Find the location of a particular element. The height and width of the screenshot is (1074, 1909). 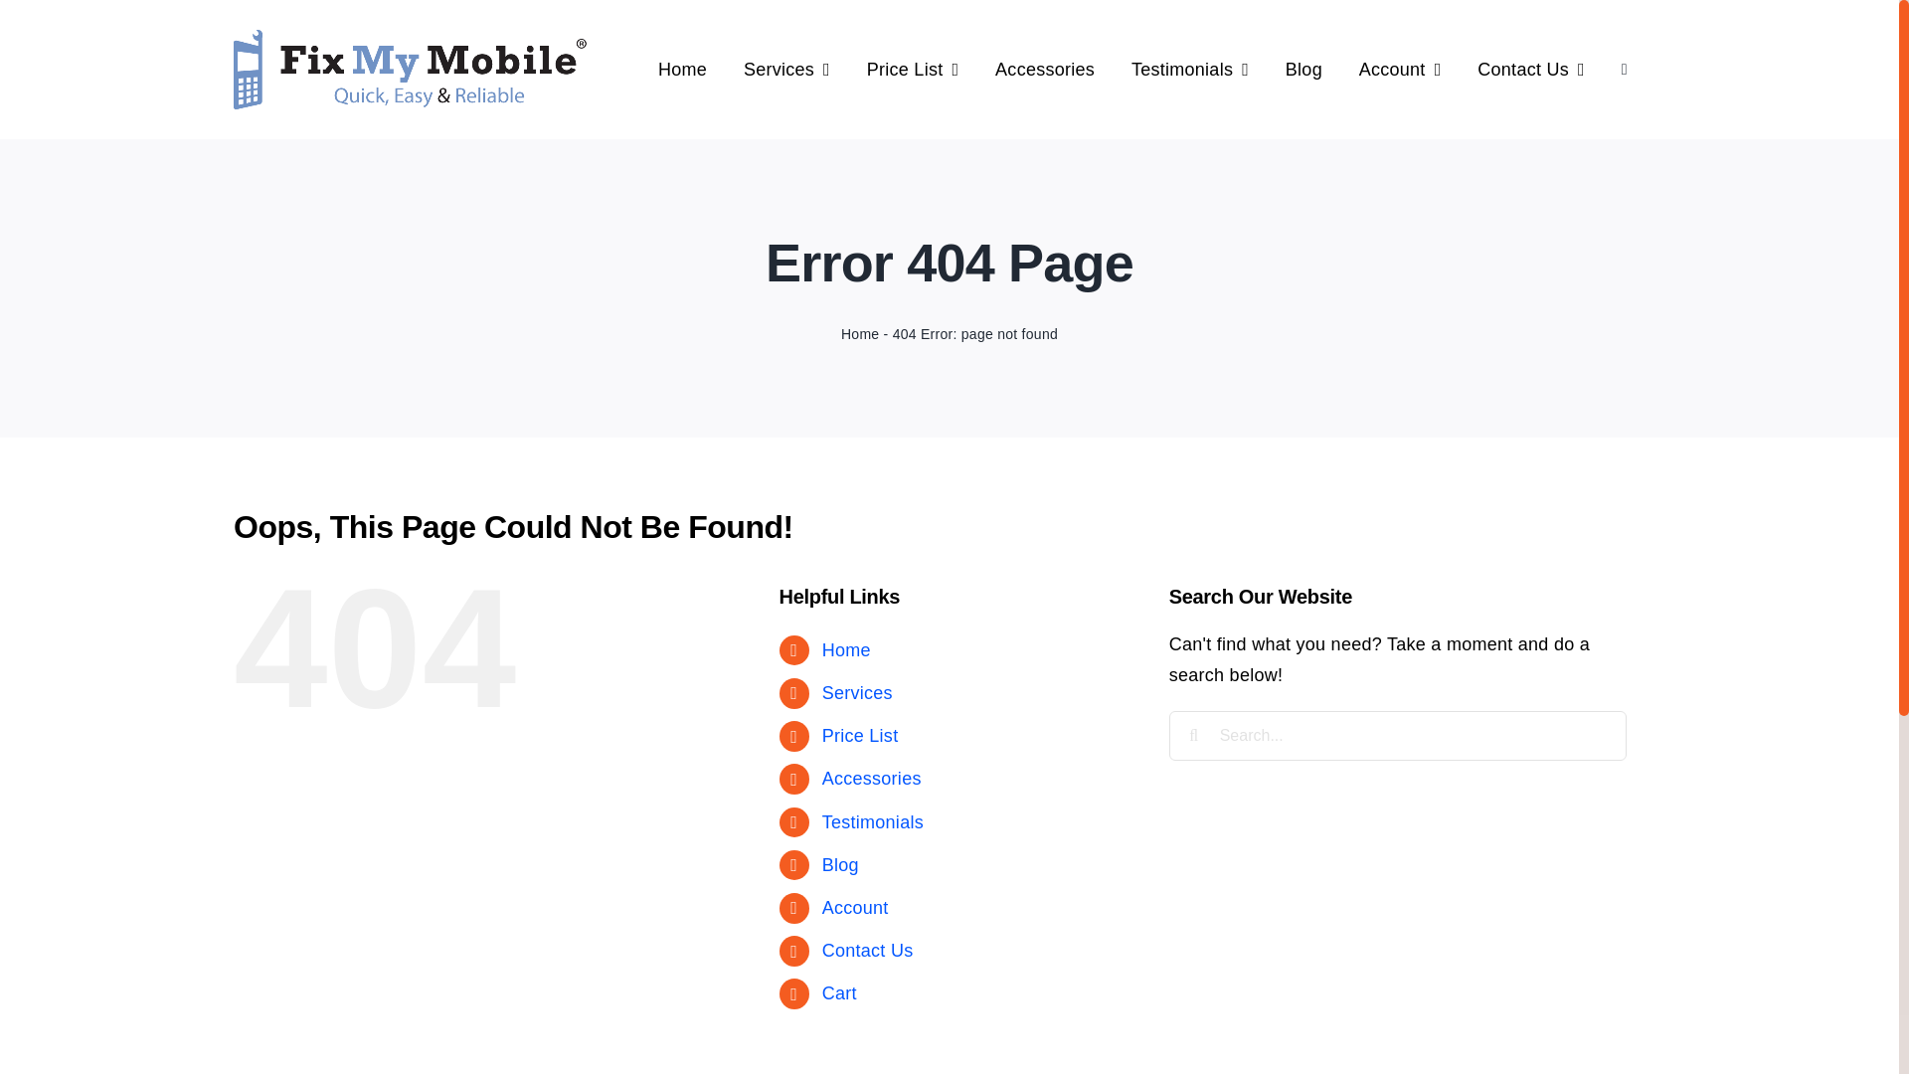

Blog is located at coordinates (841, 865).